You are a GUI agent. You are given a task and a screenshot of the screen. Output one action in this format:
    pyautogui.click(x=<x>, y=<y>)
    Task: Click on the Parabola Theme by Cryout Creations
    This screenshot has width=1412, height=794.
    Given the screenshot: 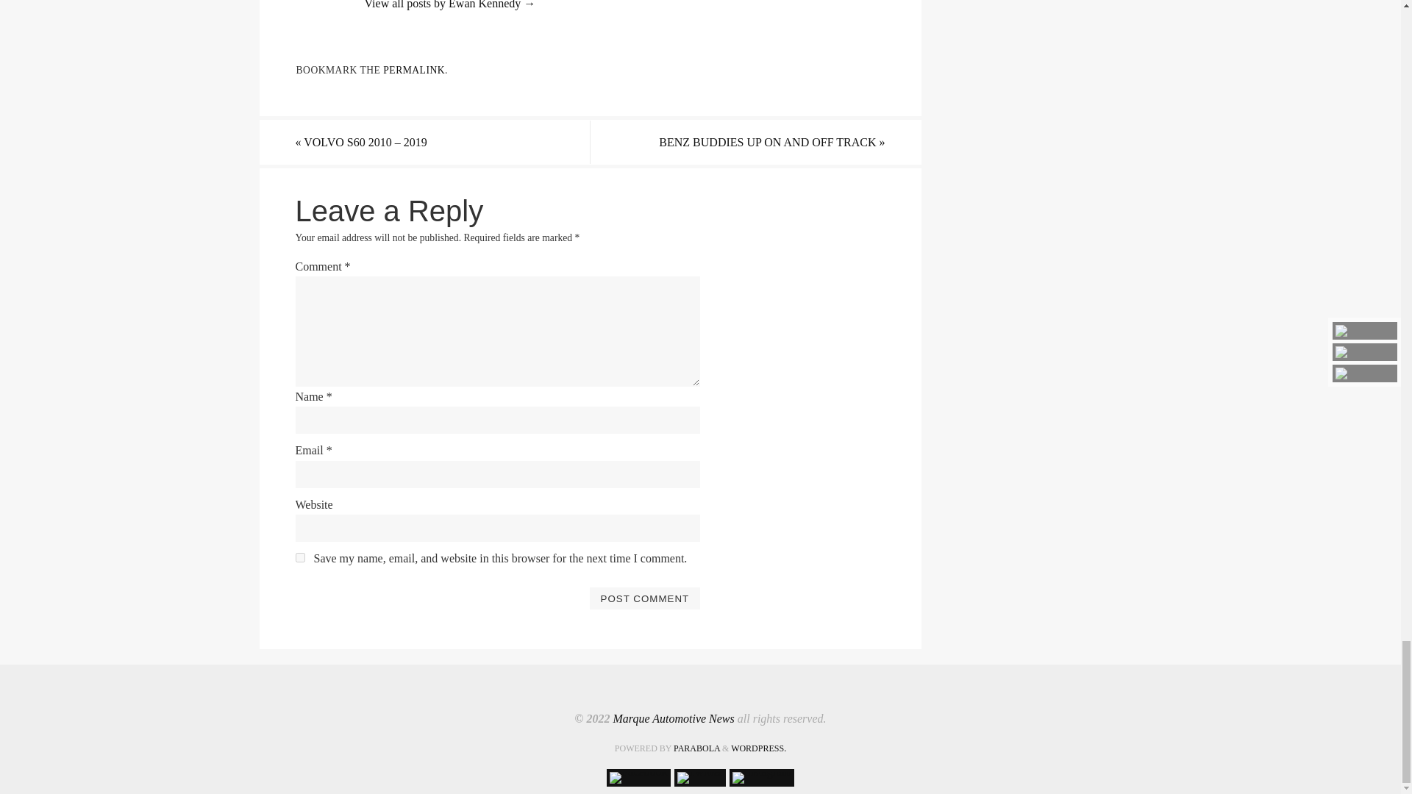 What is the action you would take?
    pyautogui.click(x=696, y=748)
    